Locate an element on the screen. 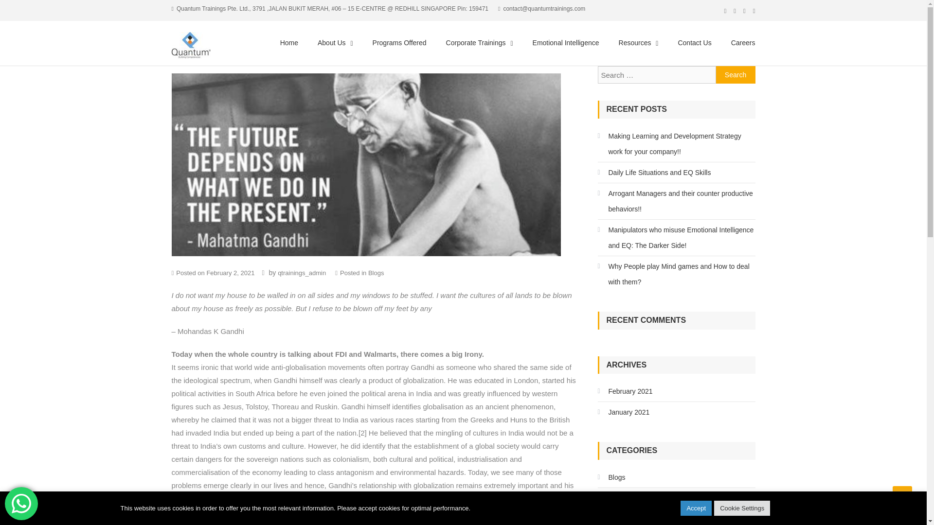 The image size is (934, 525). Blogs is located at coordinates (376, 273).